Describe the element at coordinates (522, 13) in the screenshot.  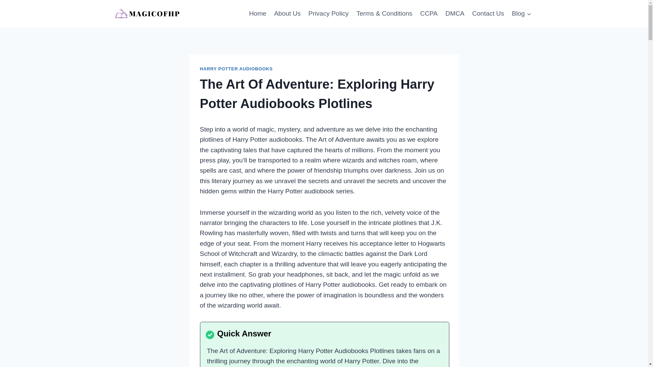
I see `Blog` at that location.